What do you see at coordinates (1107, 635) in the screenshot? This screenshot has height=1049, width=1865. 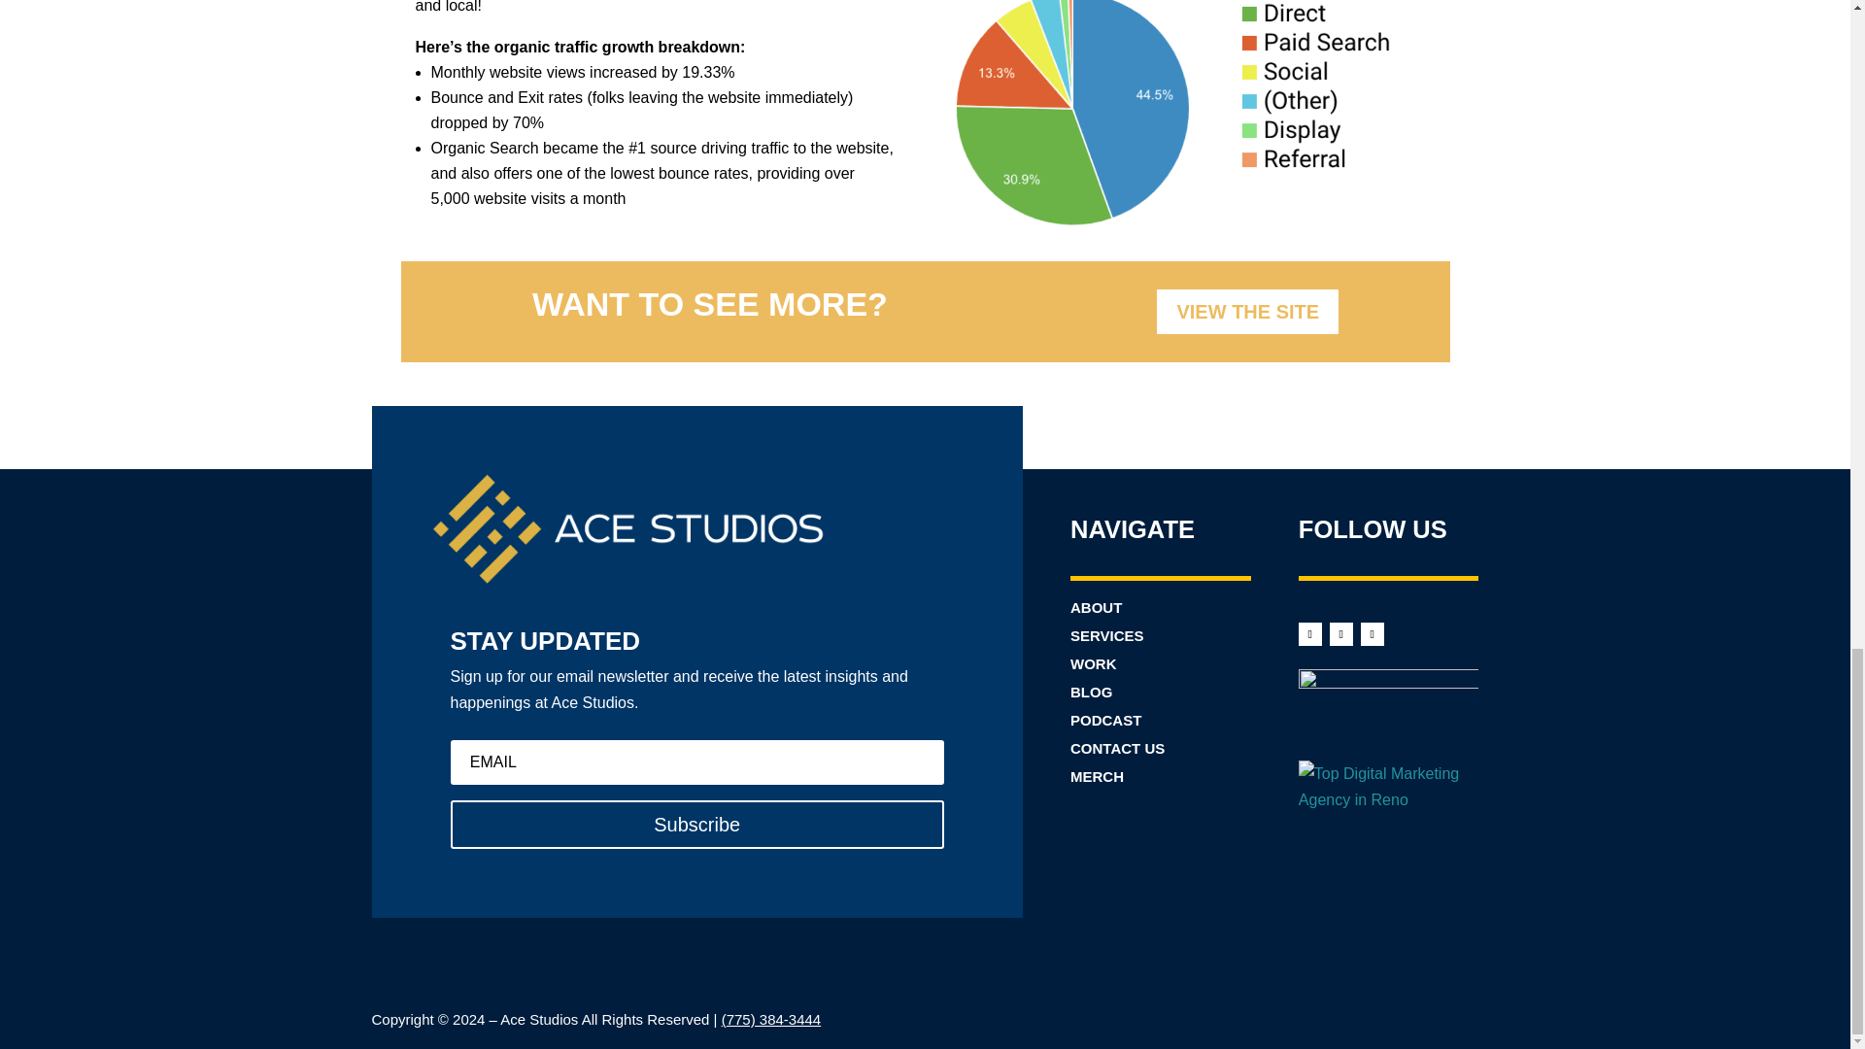 I see `SERVICES` at bounding box center [1107, 635].